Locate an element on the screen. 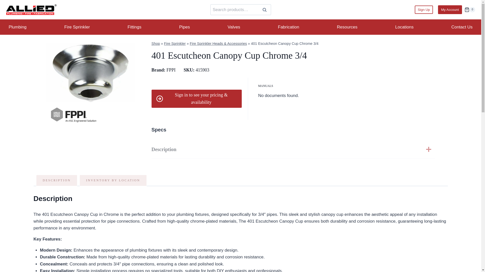 The height and width of the screenshot is (272, 485). Fire Sprinkler is located at coordinates (175, 44).